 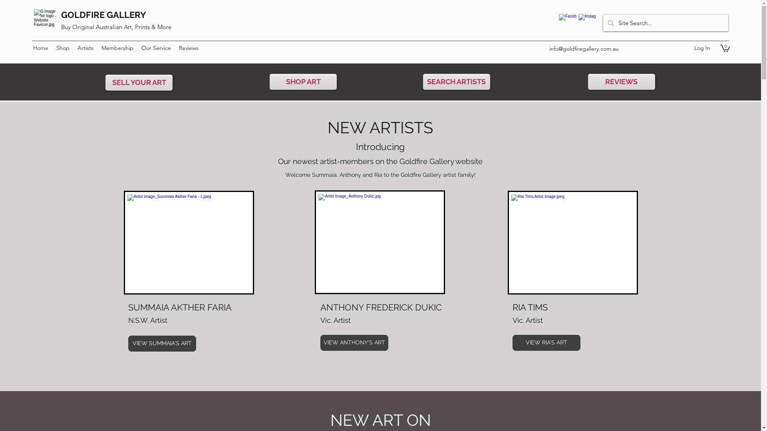 What do you see at coordinates (189, 48) in the screenshot?
I see `Reviews` at bounding box center [189, 48].